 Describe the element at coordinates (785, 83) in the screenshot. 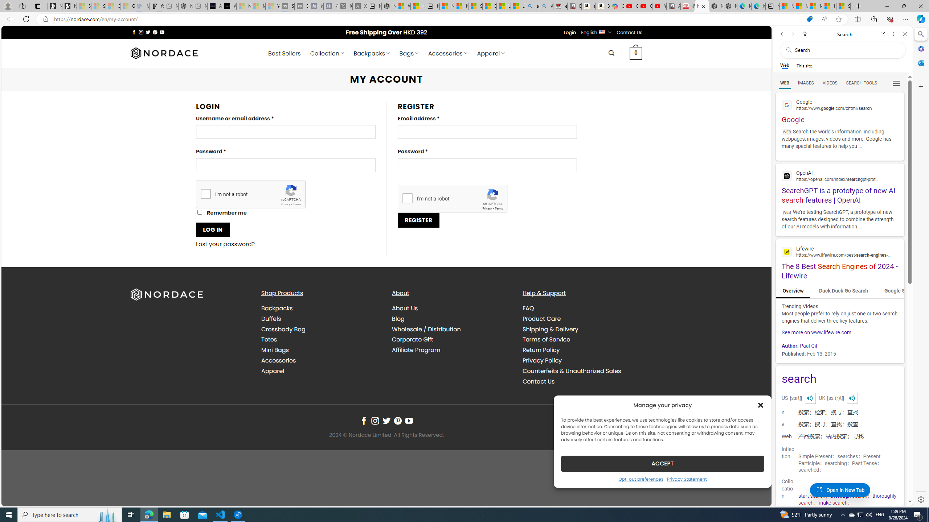

I see `WEB  ` at that location.